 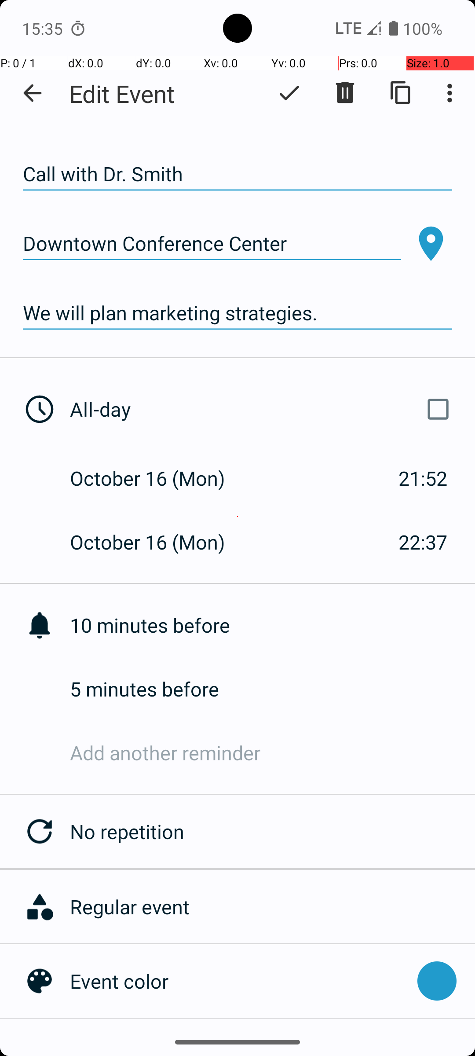 I want to click on Add another reminder, so click(x=273, y=752).